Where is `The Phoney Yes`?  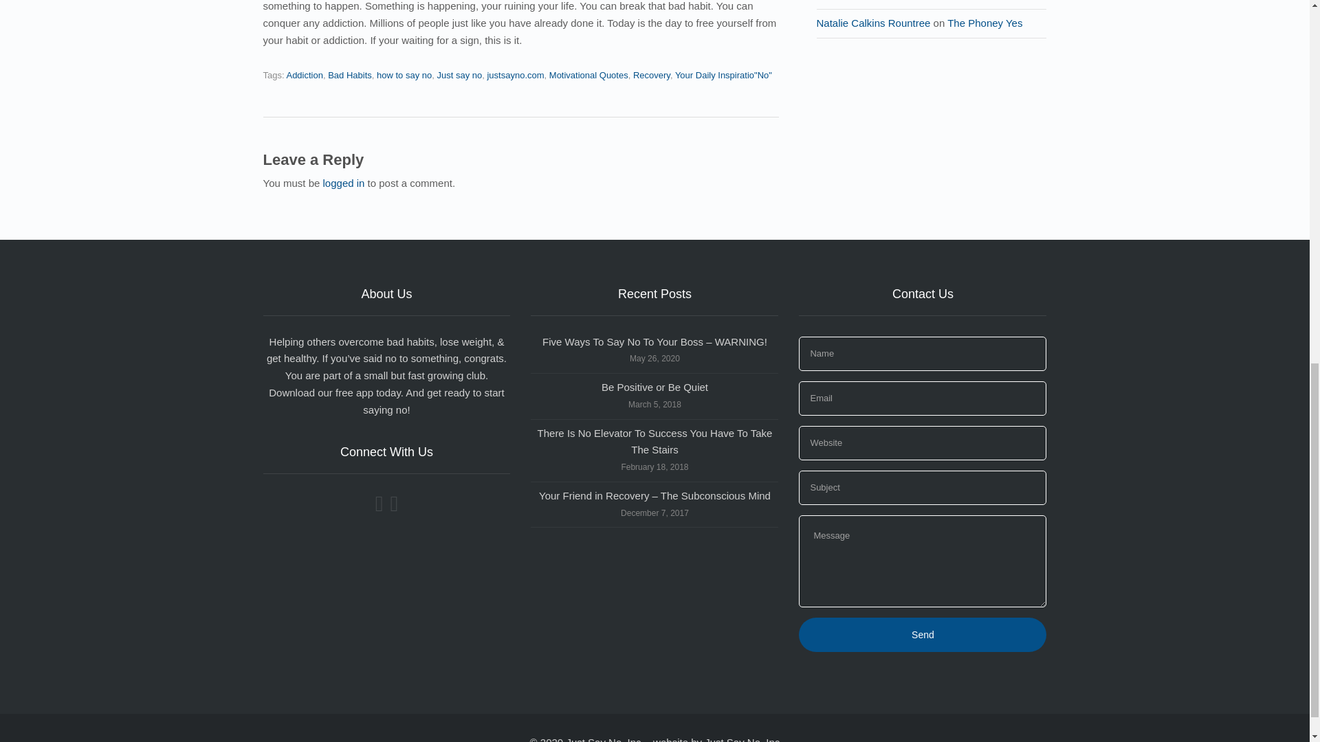
The Phoney Yes is located at coordinates (984, 23).